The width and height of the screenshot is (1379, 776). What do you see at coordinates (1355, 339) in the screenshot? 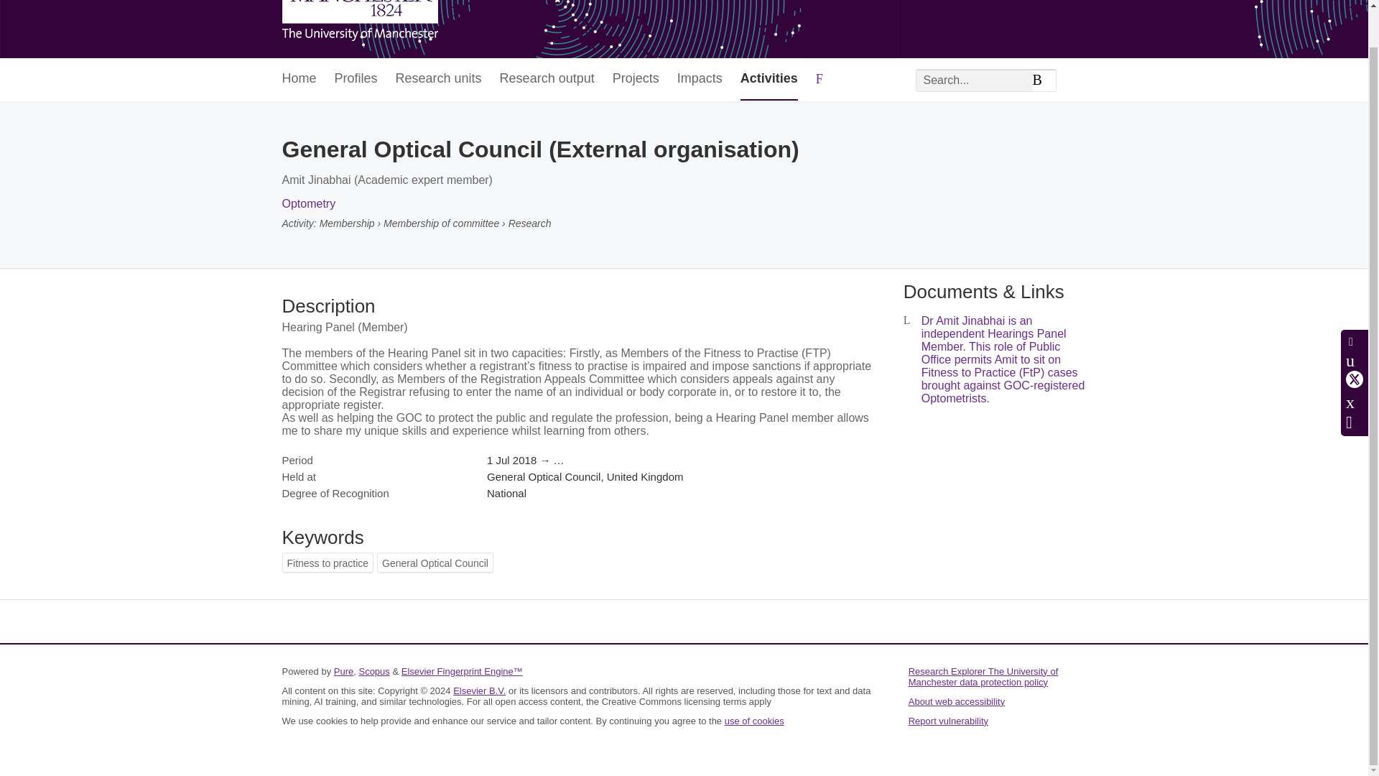
I see `X` at bounding box center [1355, 339].